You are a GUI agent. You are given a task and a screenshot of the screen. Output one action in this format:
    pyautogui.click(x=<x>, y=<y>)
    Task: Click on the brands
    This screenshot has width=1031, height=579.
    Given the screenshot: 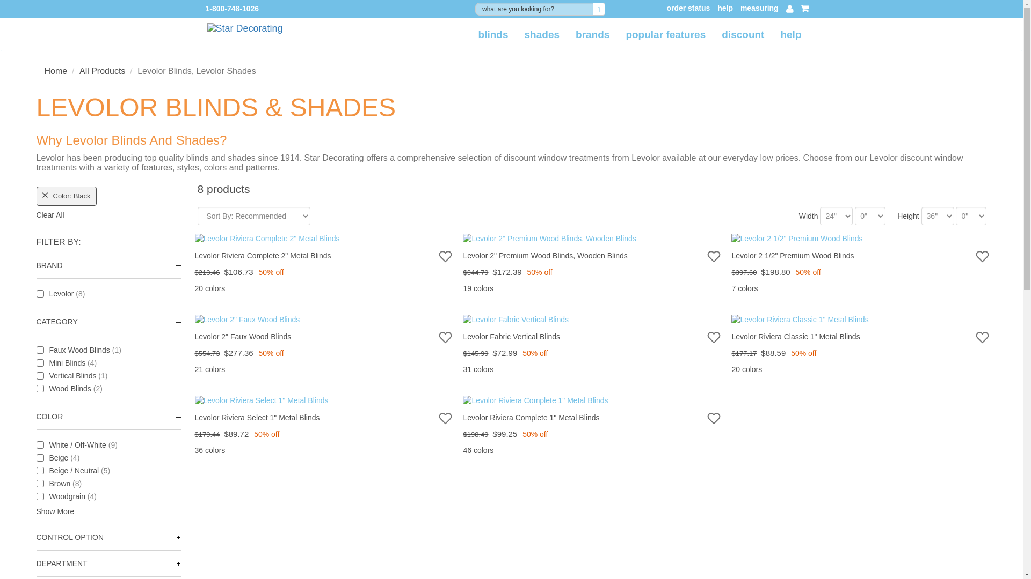 What is the action you would take?
    pyautogui.click(x=593, y=34)
    